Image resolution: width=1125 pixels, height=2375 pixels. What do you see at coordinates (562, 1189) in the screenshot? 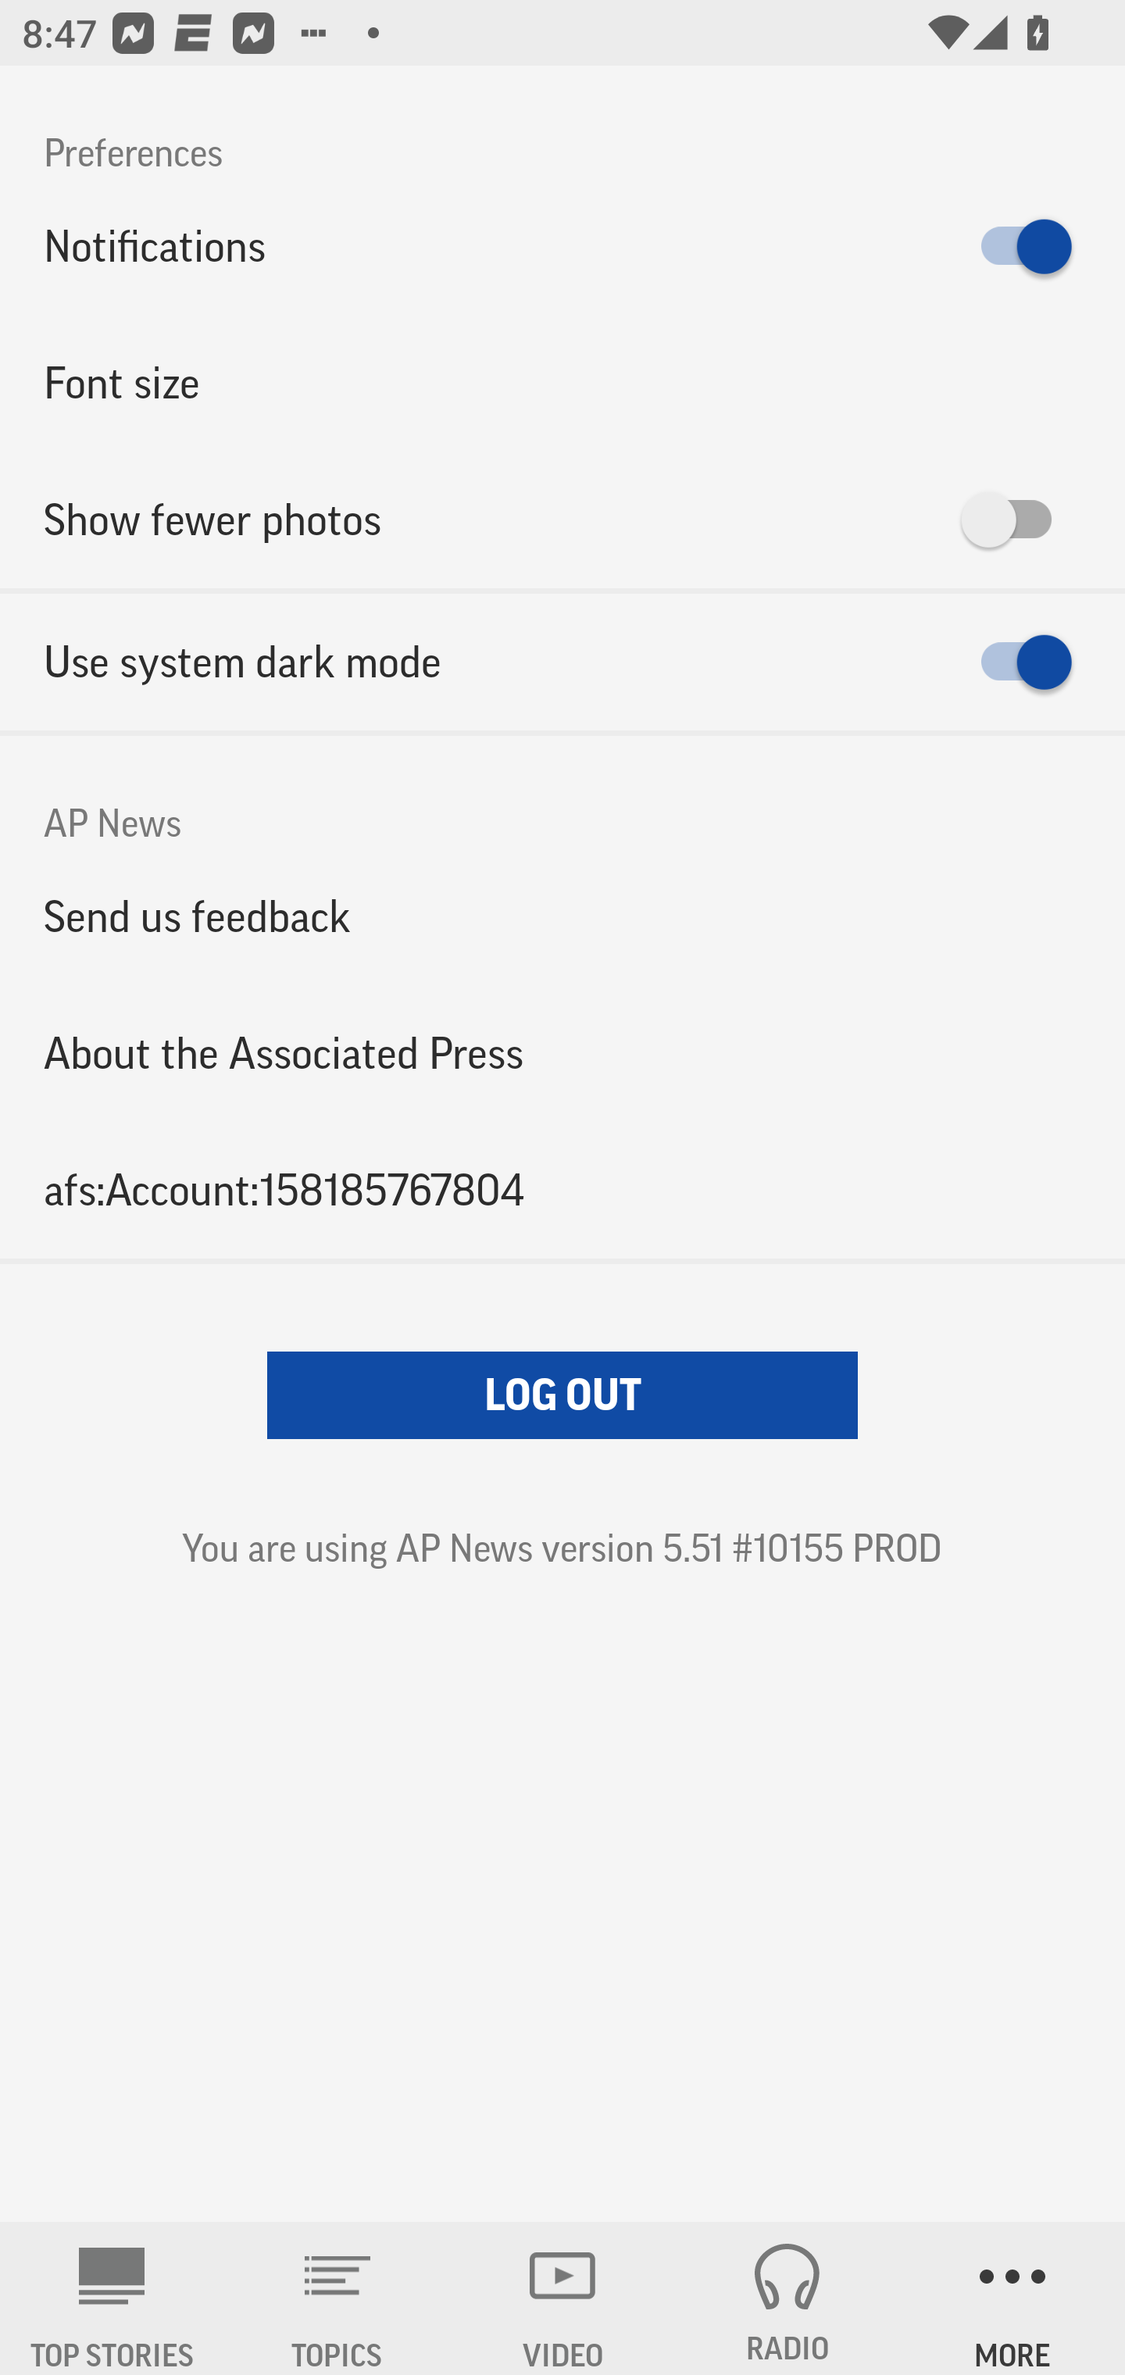
I see `afs:Account:158185767804` at bounding box center [562, 1189].